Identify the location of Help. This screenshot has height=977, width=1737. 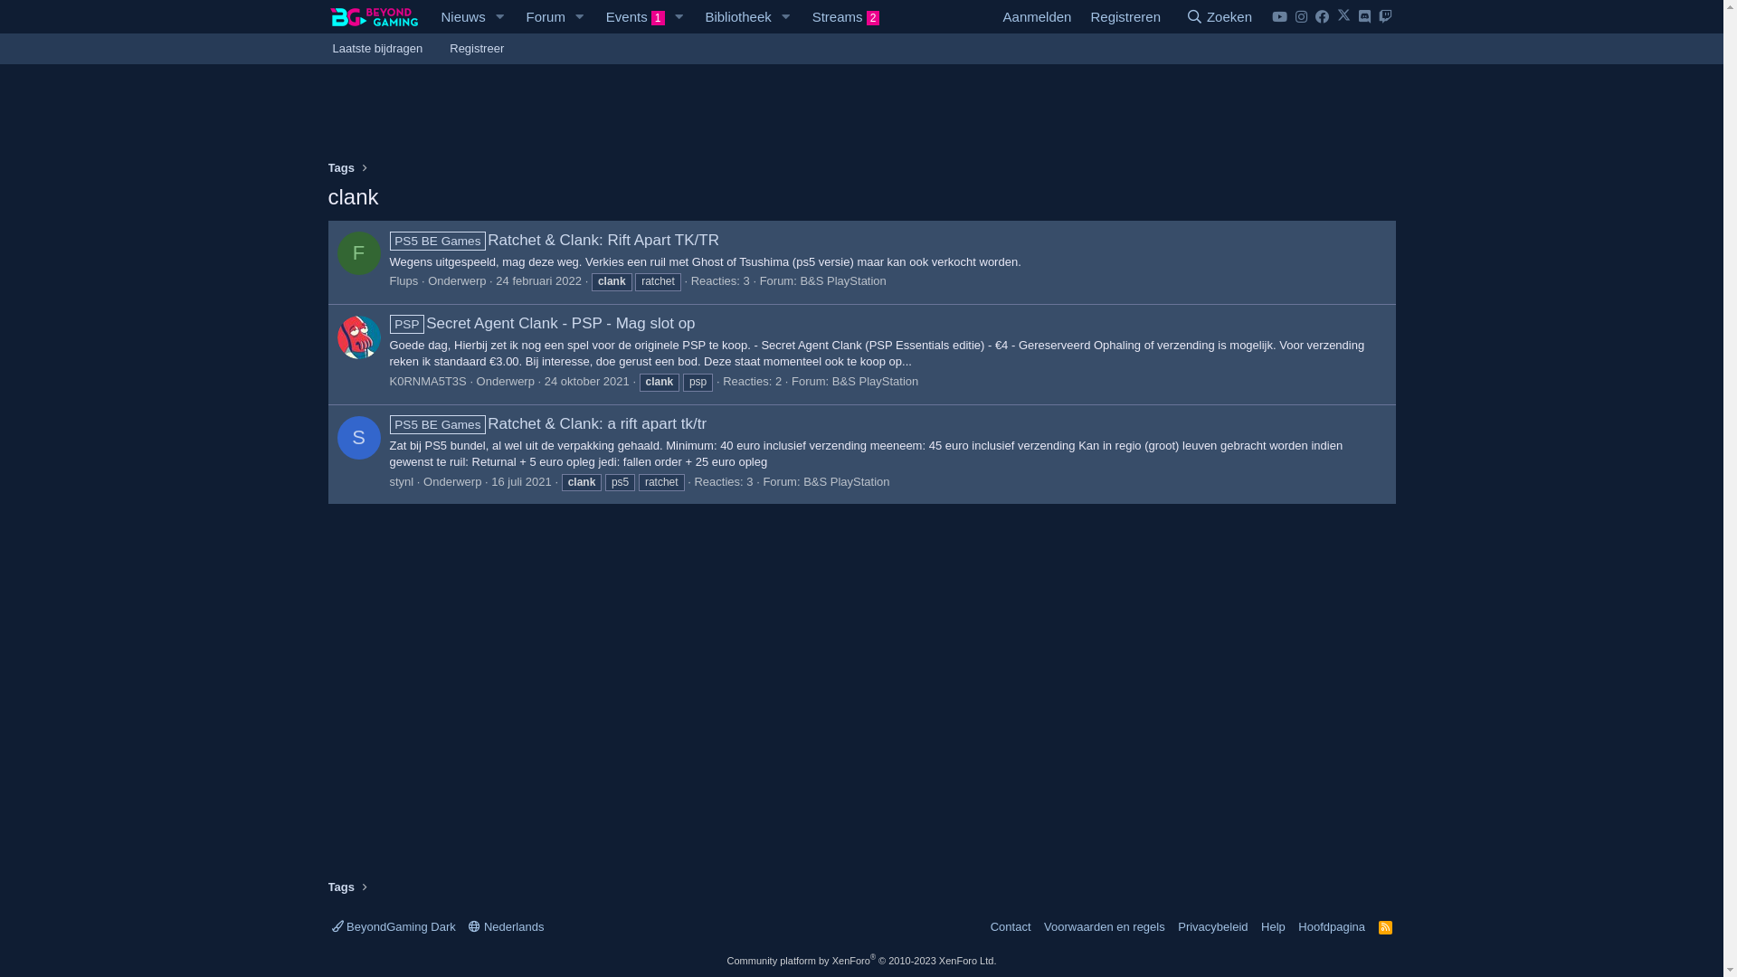
(1274, 926).